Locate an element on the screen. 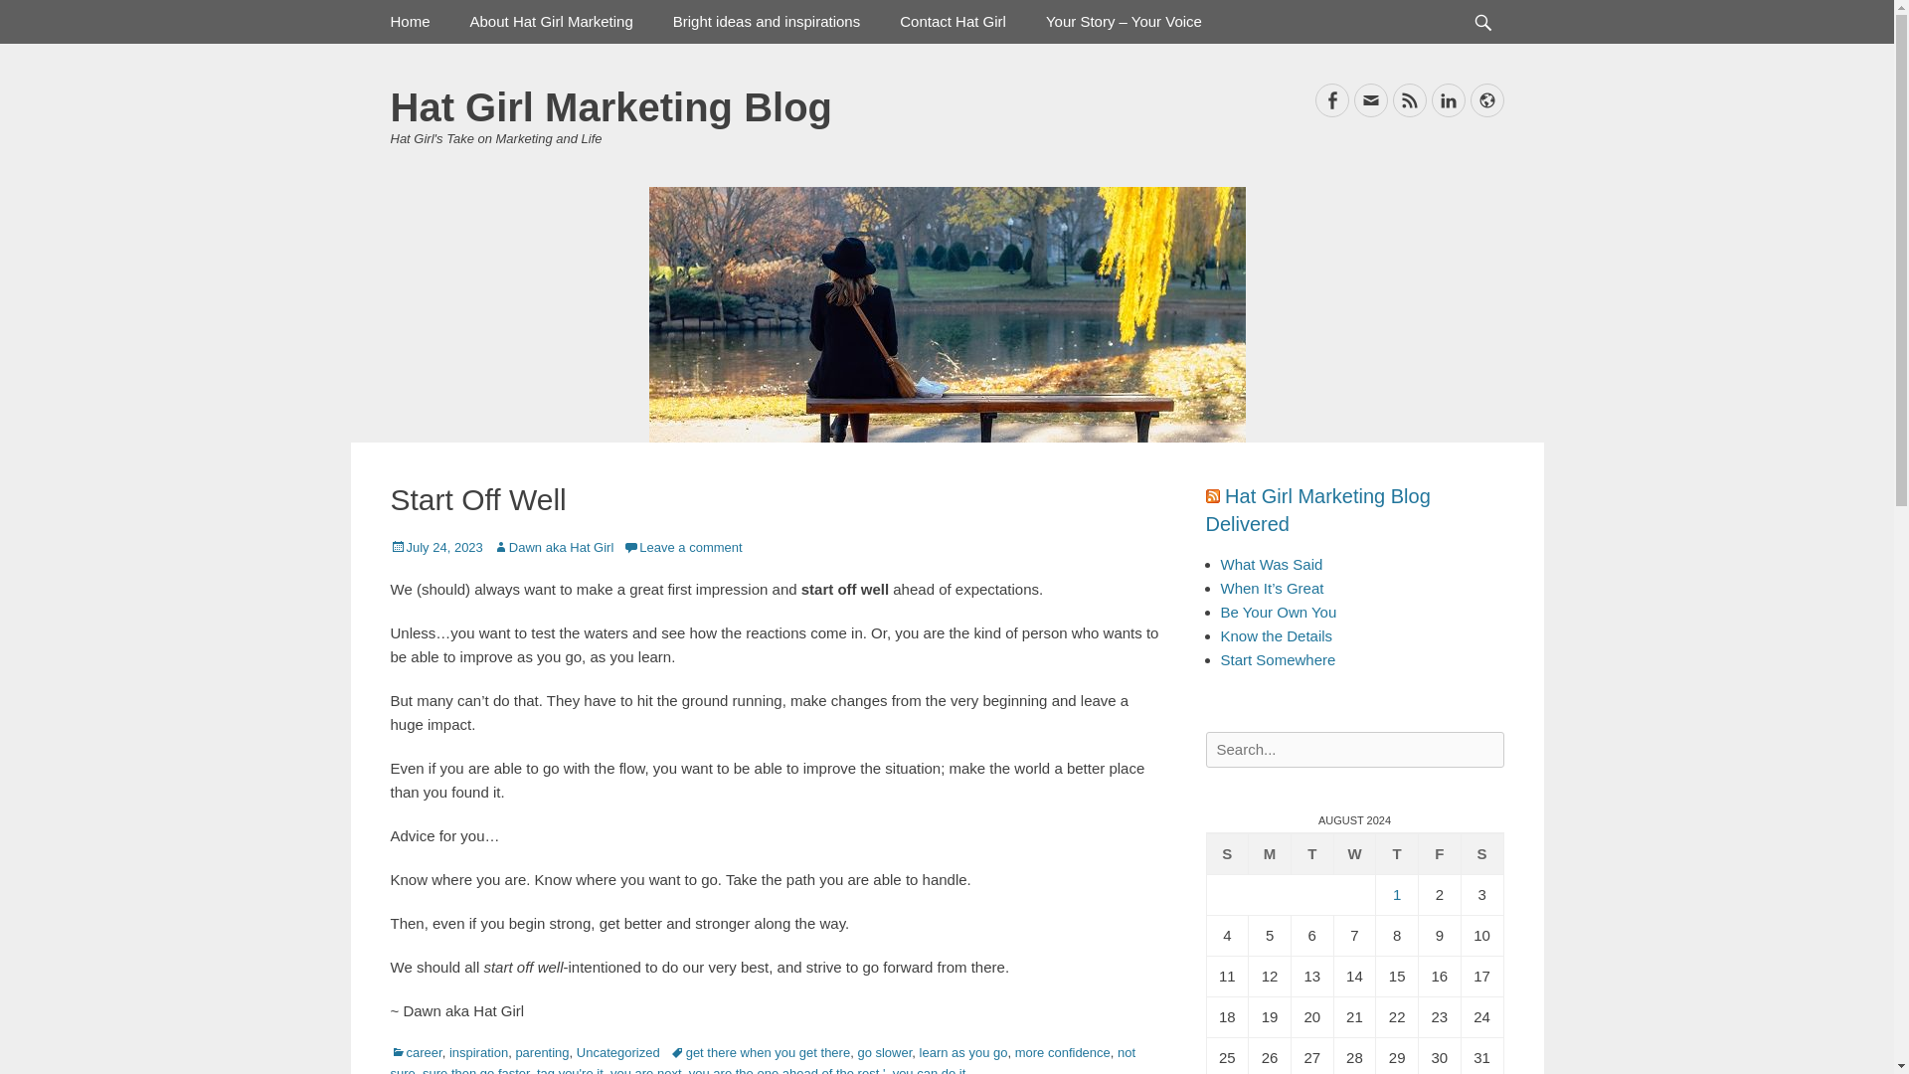 Image resolution: width=1909 pixels, height=1074 pixels. Email is located at coordinates (1370, 99).